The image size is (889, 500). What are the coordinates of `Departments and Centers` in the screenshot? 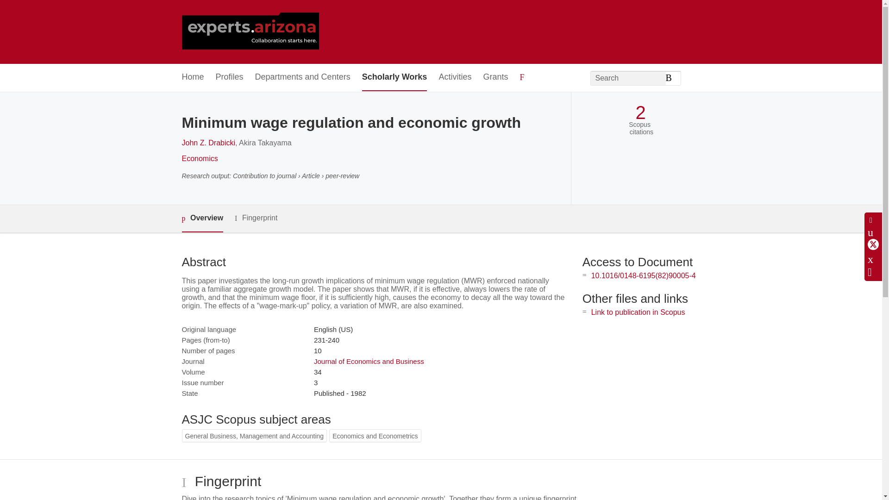 It's located at (303, 77).